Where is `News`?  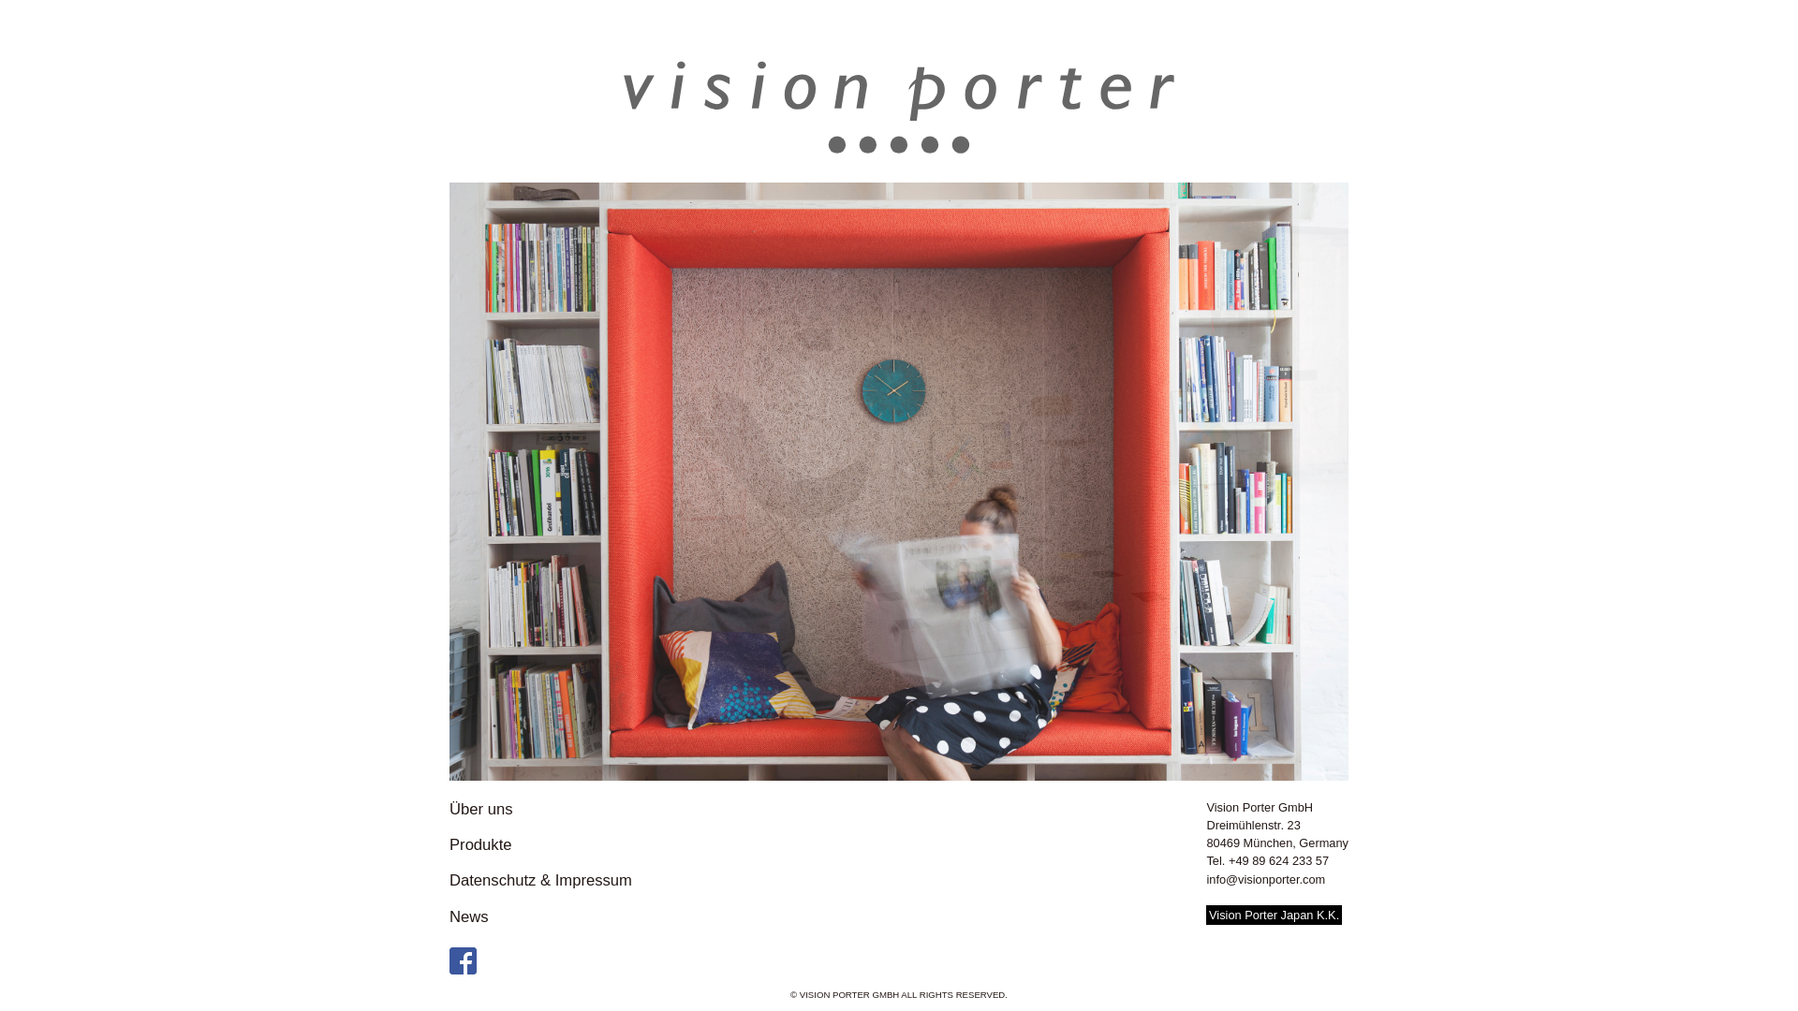
News is located at coordinates (541, 917).